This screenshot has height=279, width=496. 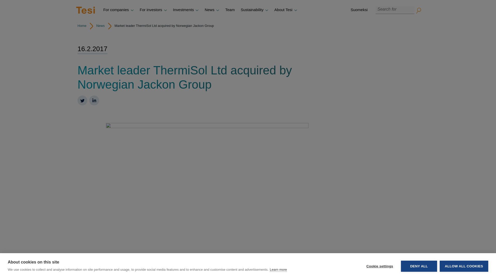 I want to click on Suomeksi, so click(x=359, y=10).